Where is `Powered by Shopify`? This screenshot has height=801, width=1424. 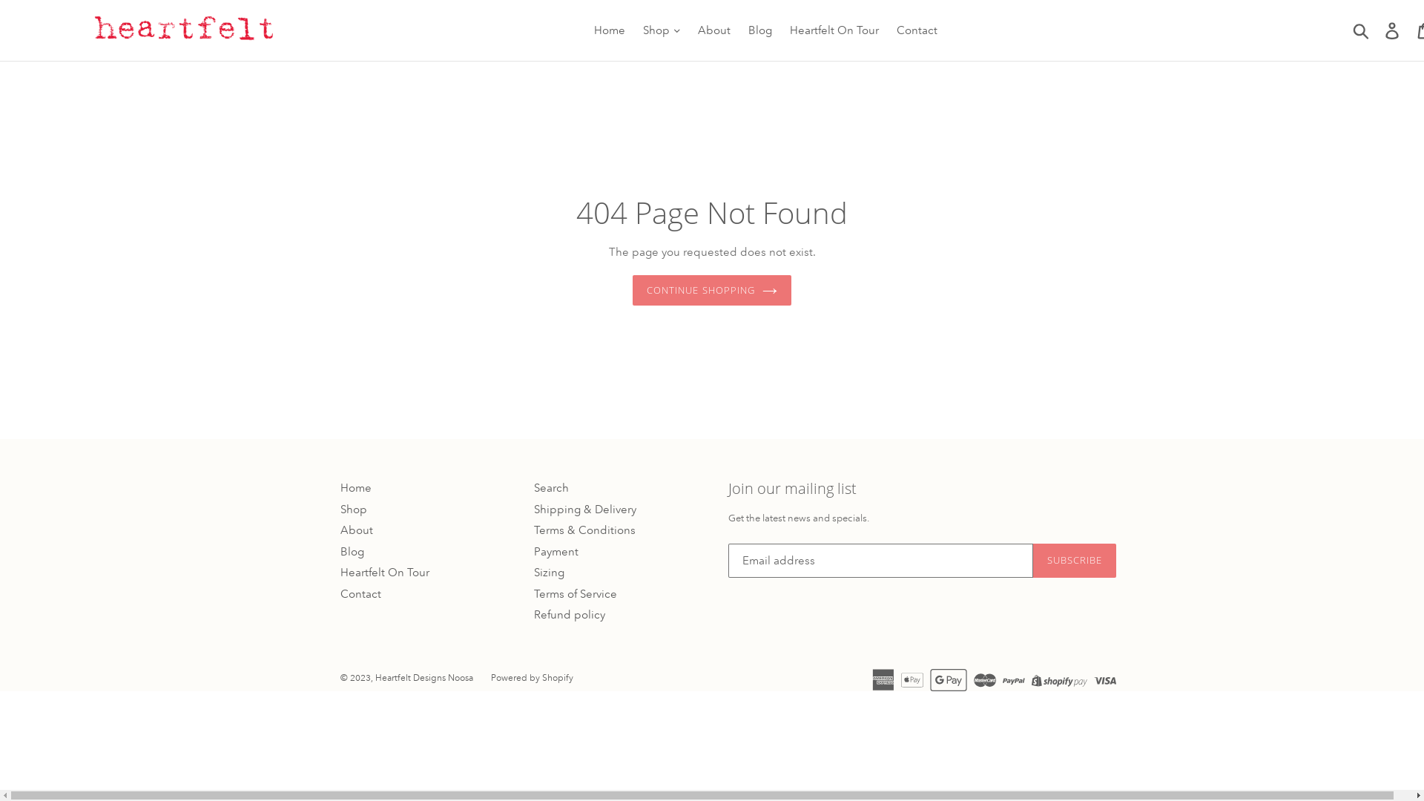
Powered by Shopify is located at coordinates (533, 678).